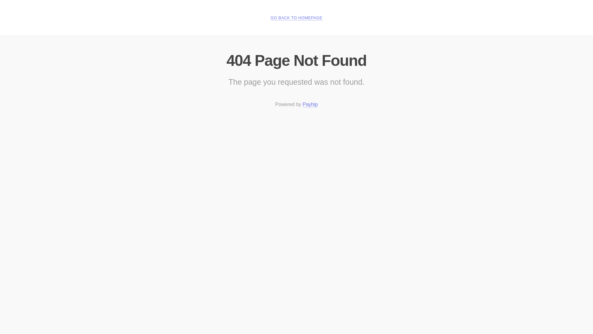  I want to click on Payhip, so click(310, 105).